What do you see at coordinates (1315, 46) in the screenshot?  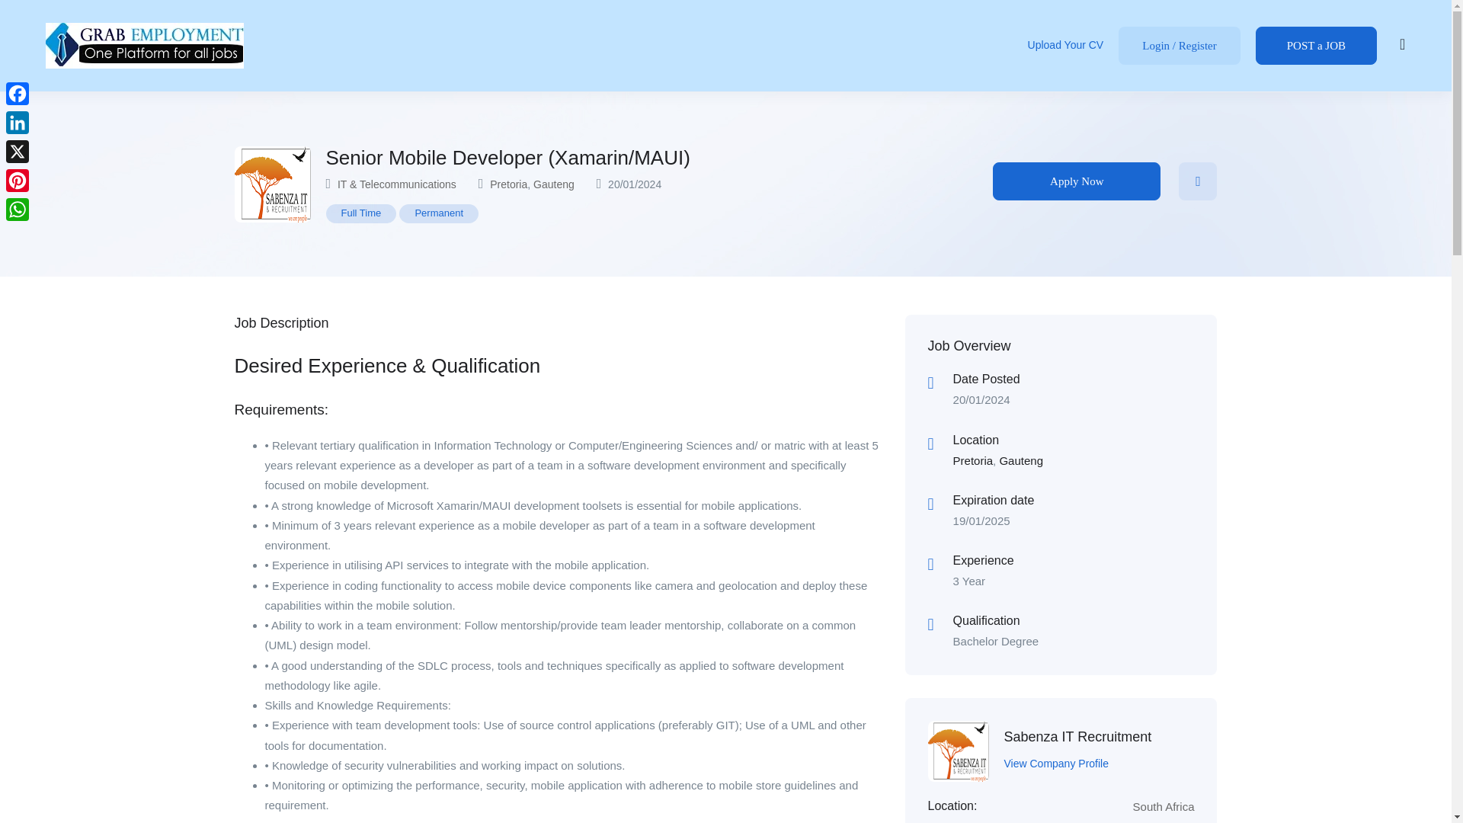 I see `POST a JOB` at bounding box center [1315, 46].